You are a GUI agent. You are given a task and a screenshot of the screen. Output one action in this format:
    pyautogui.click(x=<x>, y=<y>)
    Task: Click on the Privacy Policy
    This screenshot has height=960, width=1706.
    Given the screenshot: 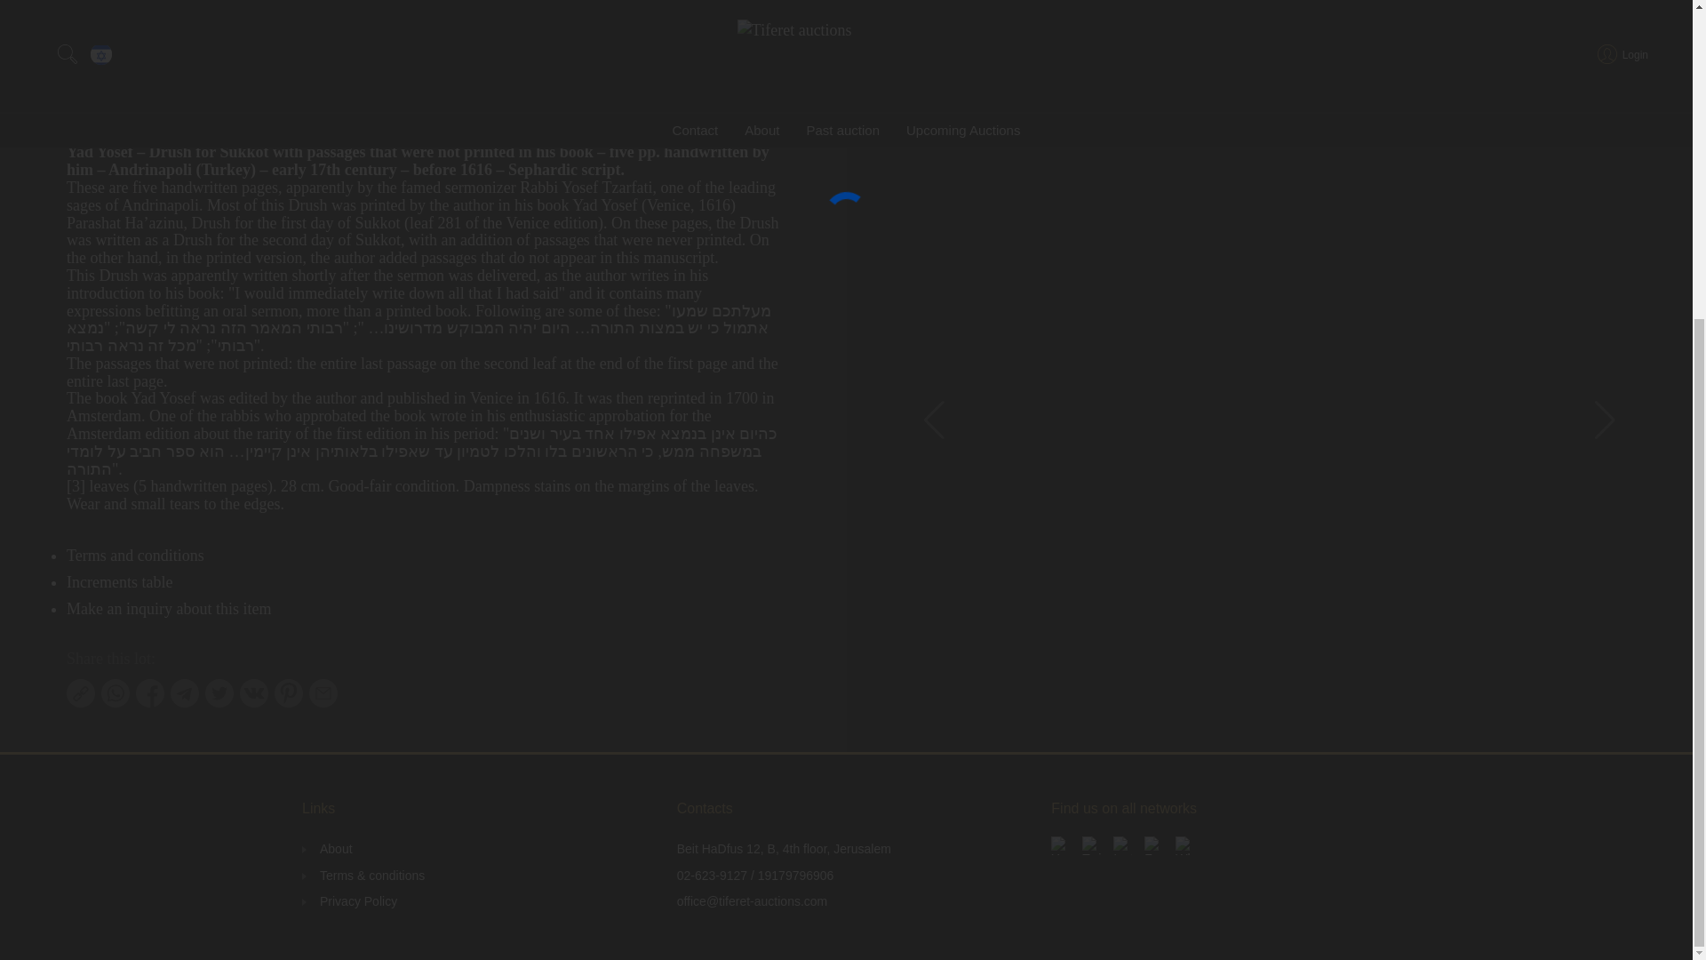 What is the action you would take?
    pyautogui.click(x=345, y=901)
    